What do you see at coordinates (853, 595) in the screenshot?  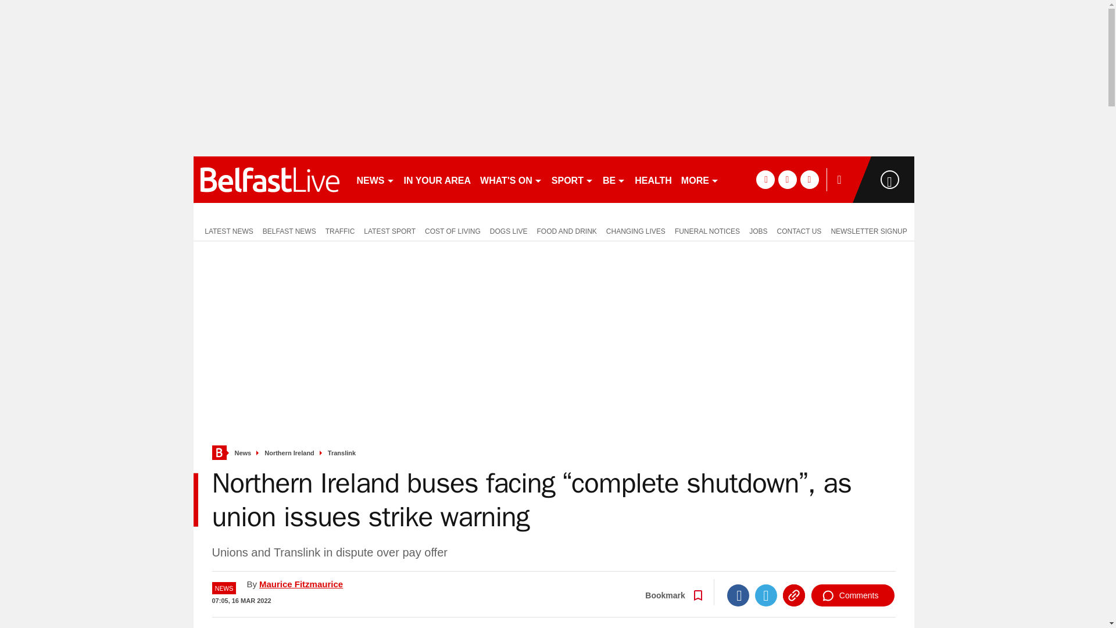 I see `Comments` at bounding box center [853, 595].